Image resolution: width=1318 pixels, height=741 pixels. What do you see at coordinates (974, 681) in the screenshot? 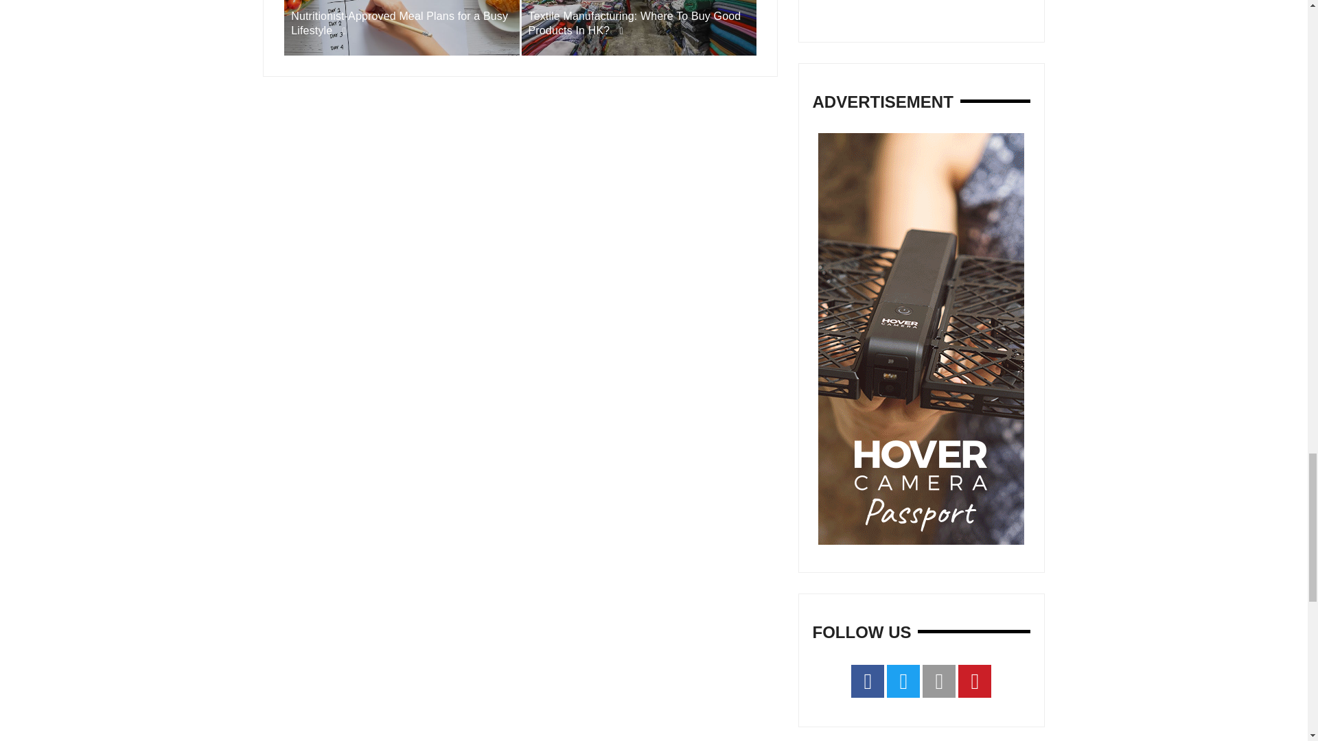
I see `Pinterest` at bounding box center [974, 681].